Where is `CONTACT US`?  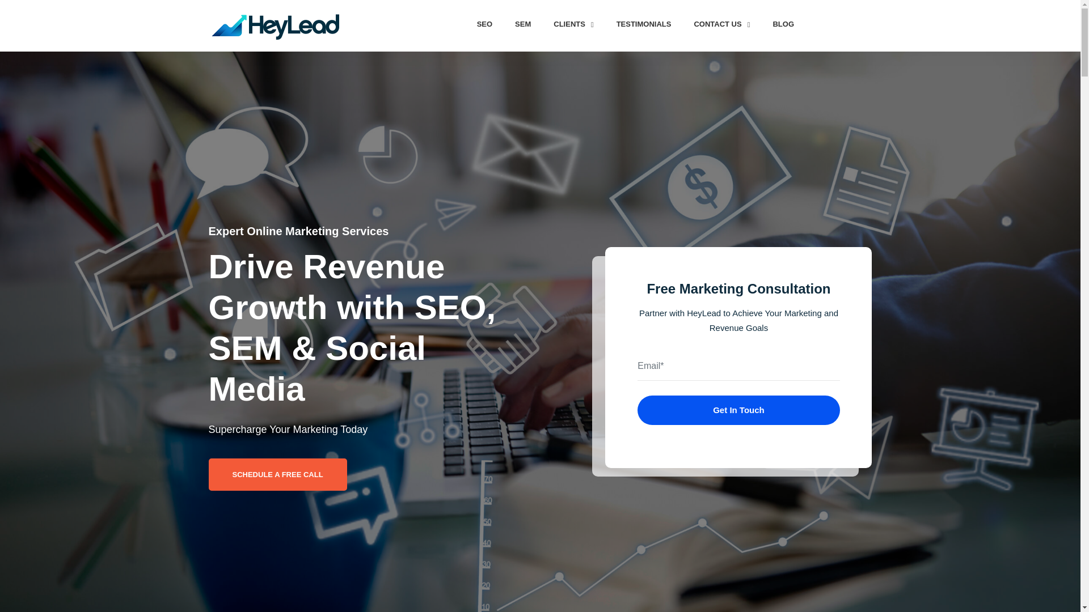
CONTACT US is located at coordinates (721, 24).